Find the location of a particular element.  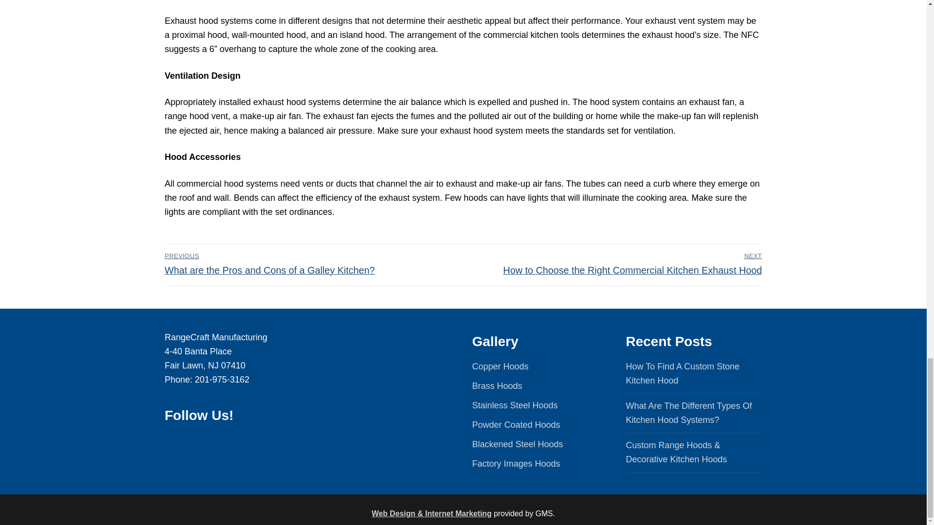

Follow Us on Yelp is located at coordinates (274, 441).